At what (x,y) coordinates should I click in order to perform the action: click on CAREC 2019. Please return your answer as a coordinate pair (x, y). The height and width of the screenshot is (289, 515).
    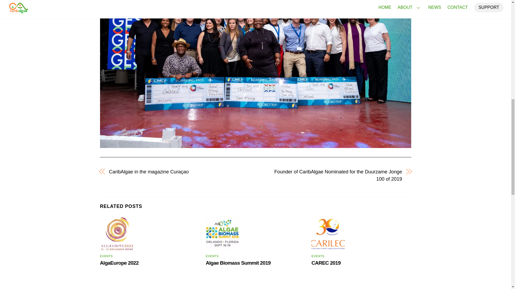
    Looking at the image, I should click on (326, 263).